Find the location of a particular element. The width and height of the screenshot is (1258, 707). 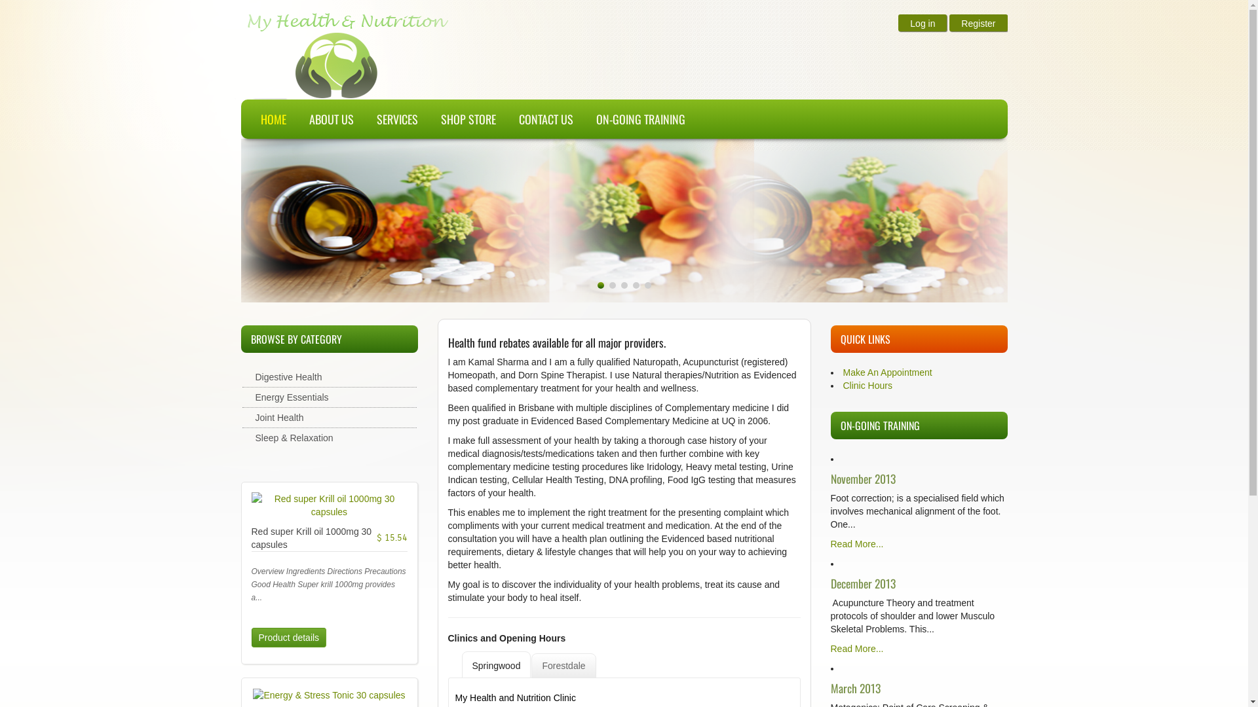

SHOP STORE is located at coordinates (460, 119).